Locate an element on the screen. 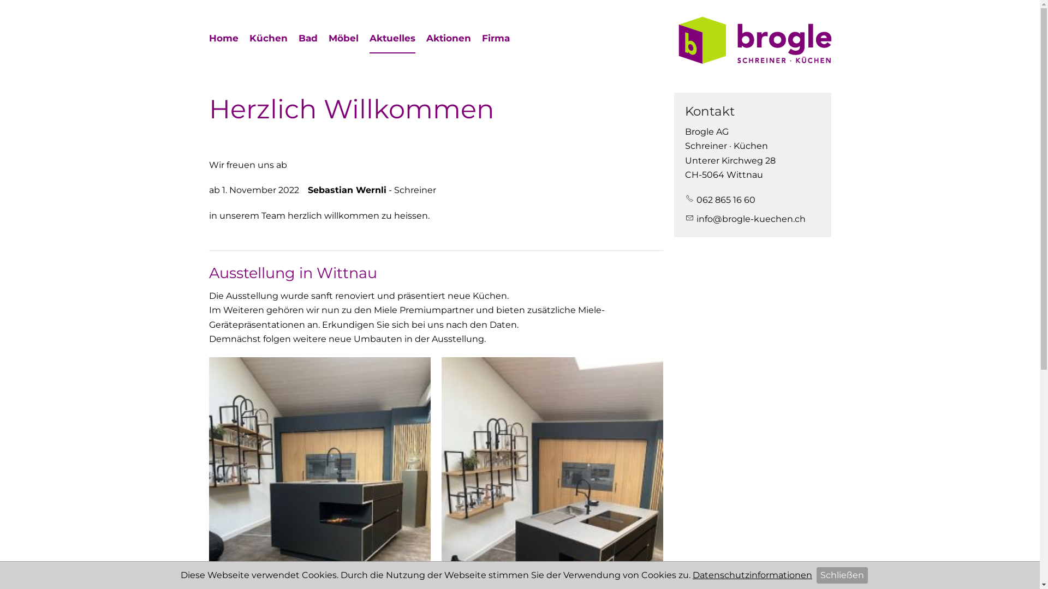  Firma is located at coordinates (496, 38).